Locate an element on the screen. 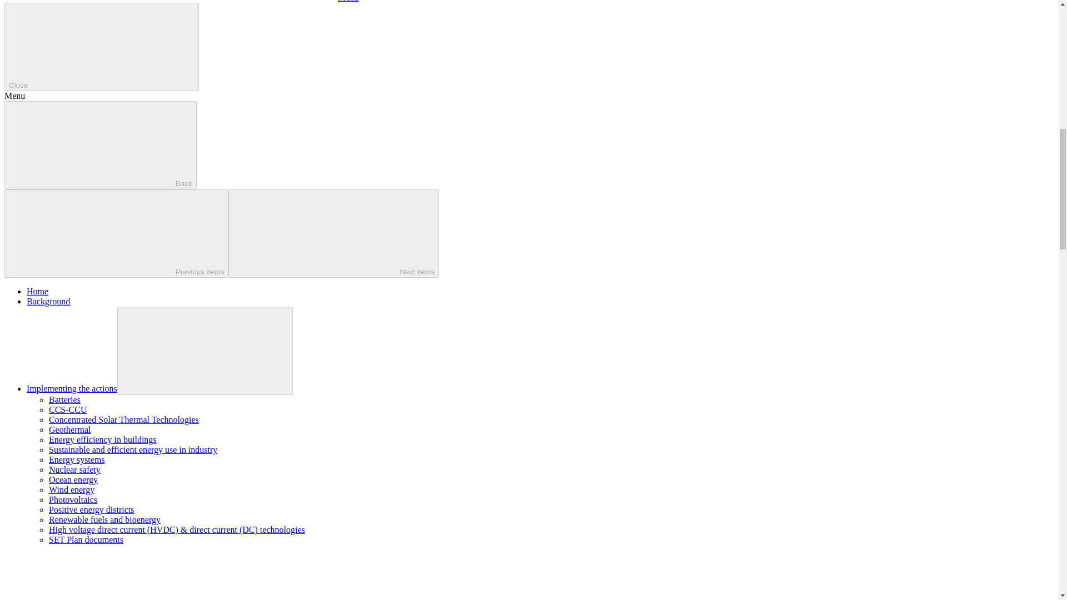  Nuclear safety is located at coordinates (74, 470).